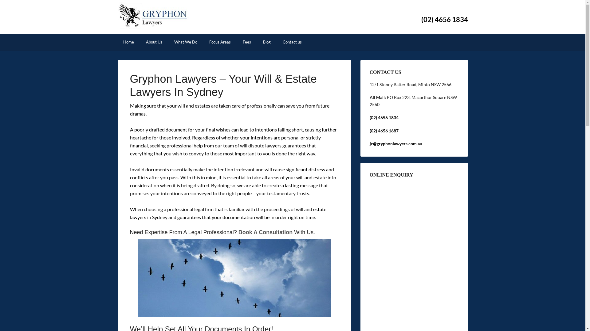  I want to click on (02) 4656 1834, so click(384, 118).